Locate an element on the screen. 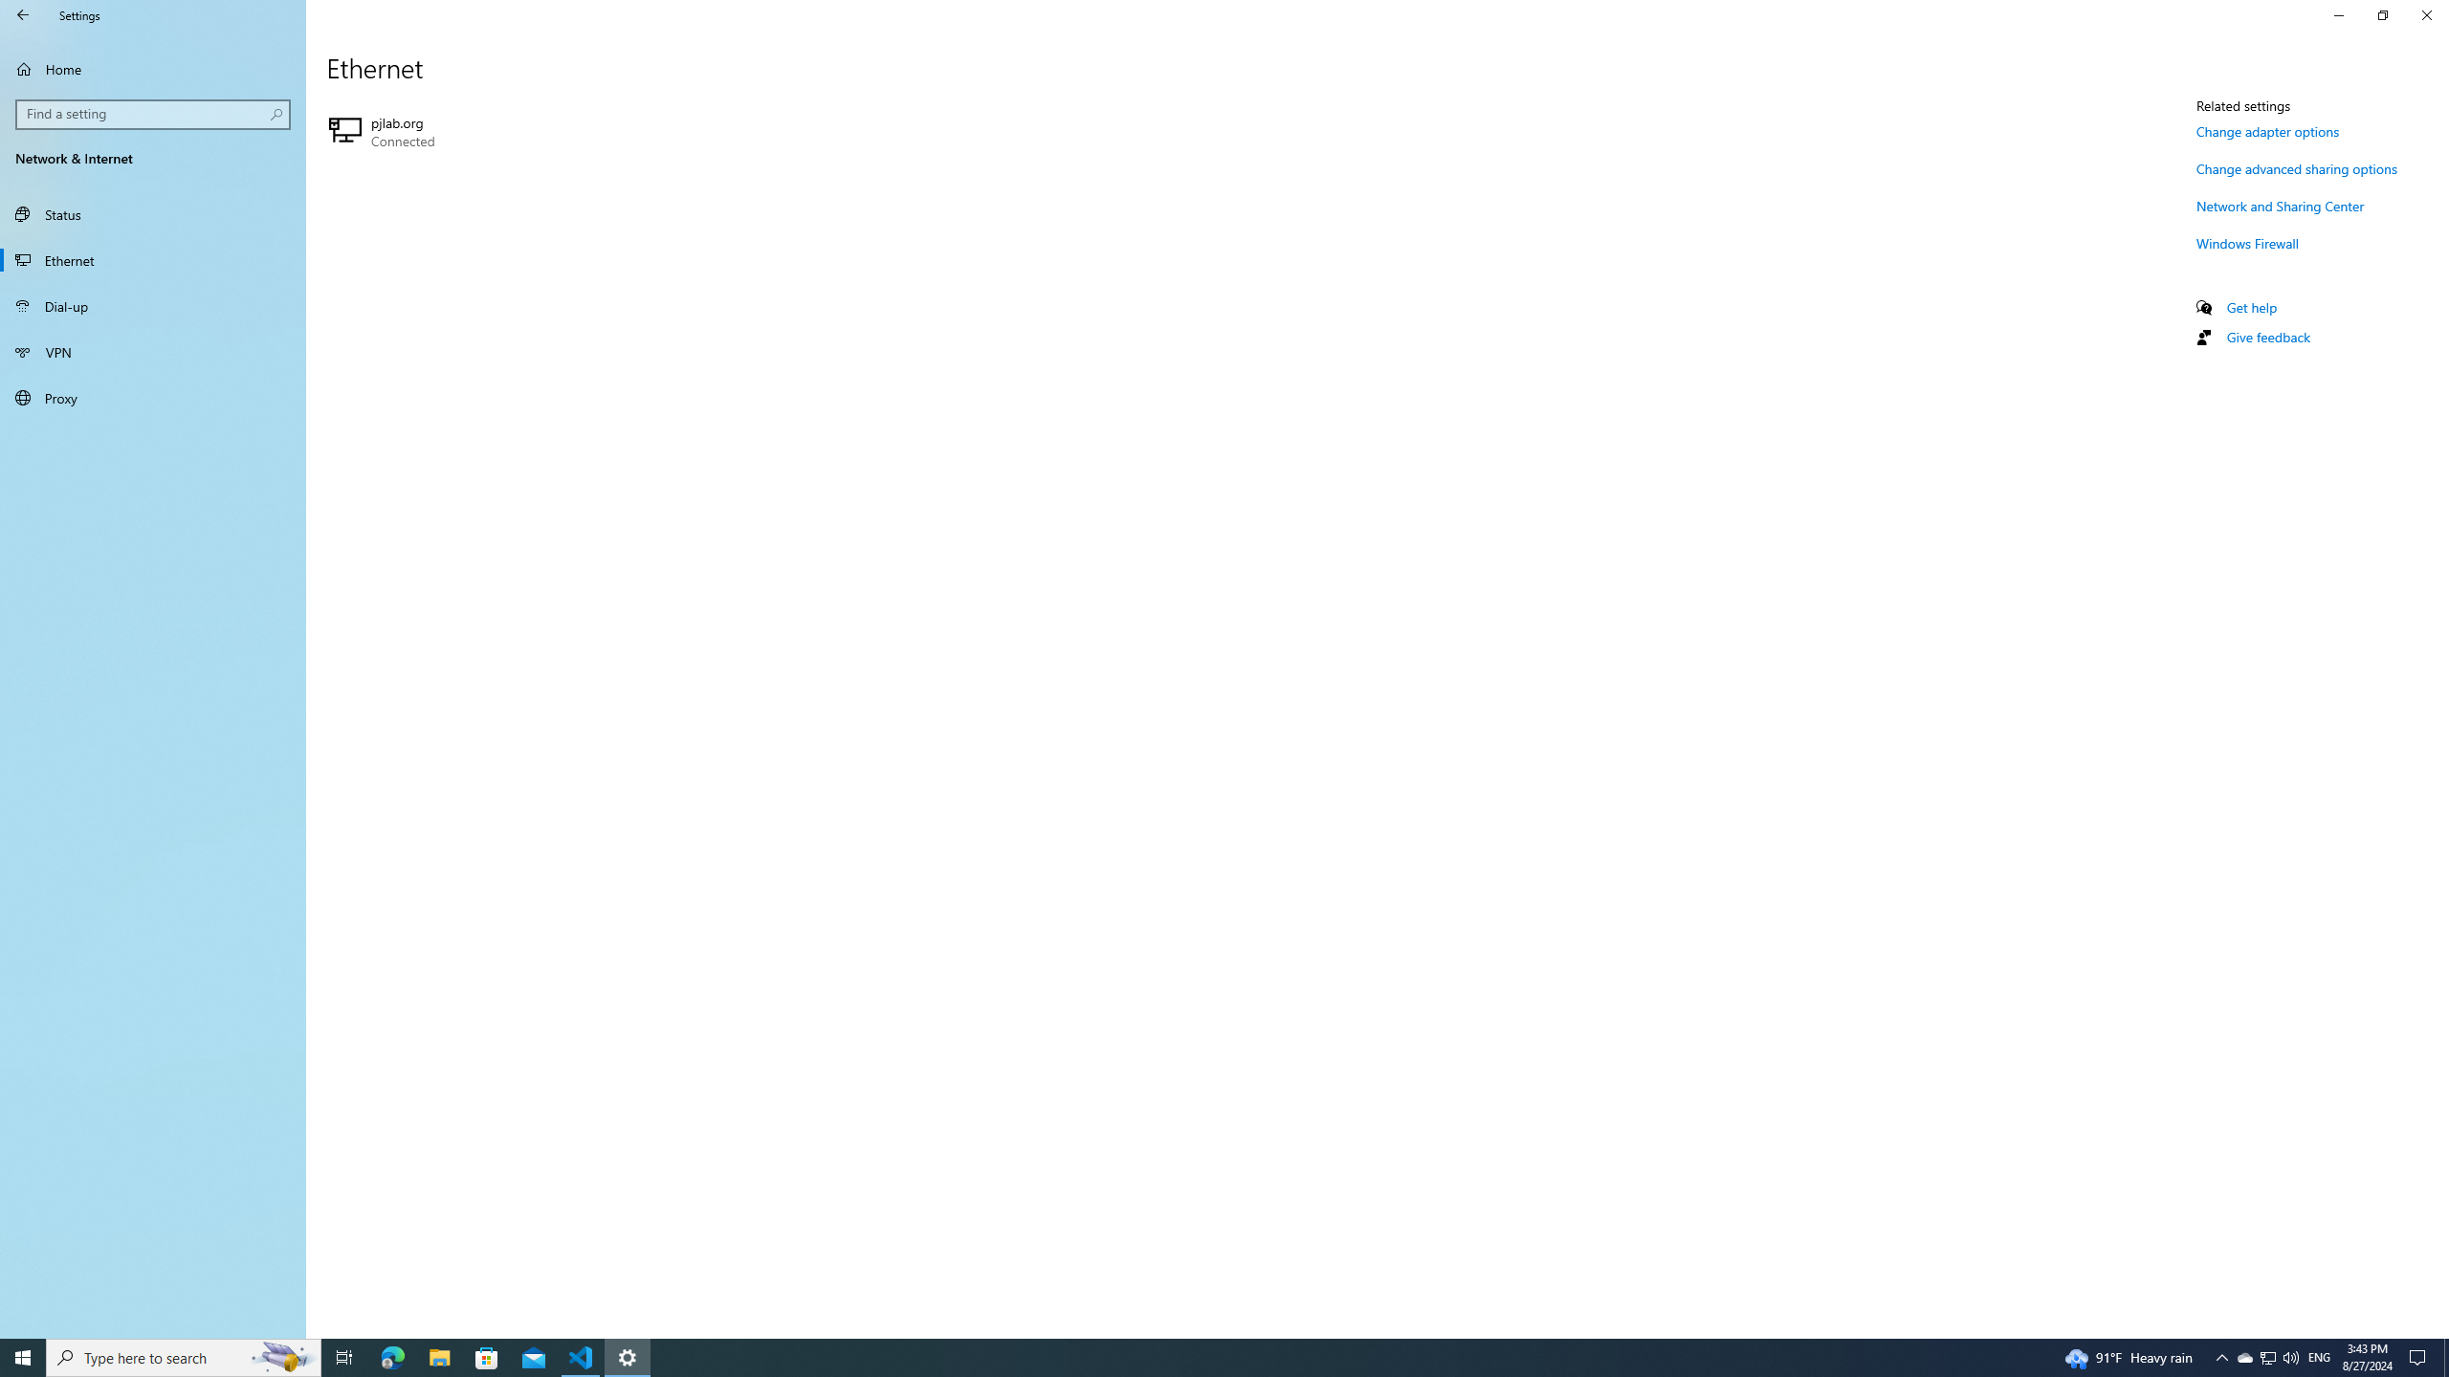 Image resolution: width=2449 pixels, height=1377 pixels. Ethernet is located at coordinates (153, 260).